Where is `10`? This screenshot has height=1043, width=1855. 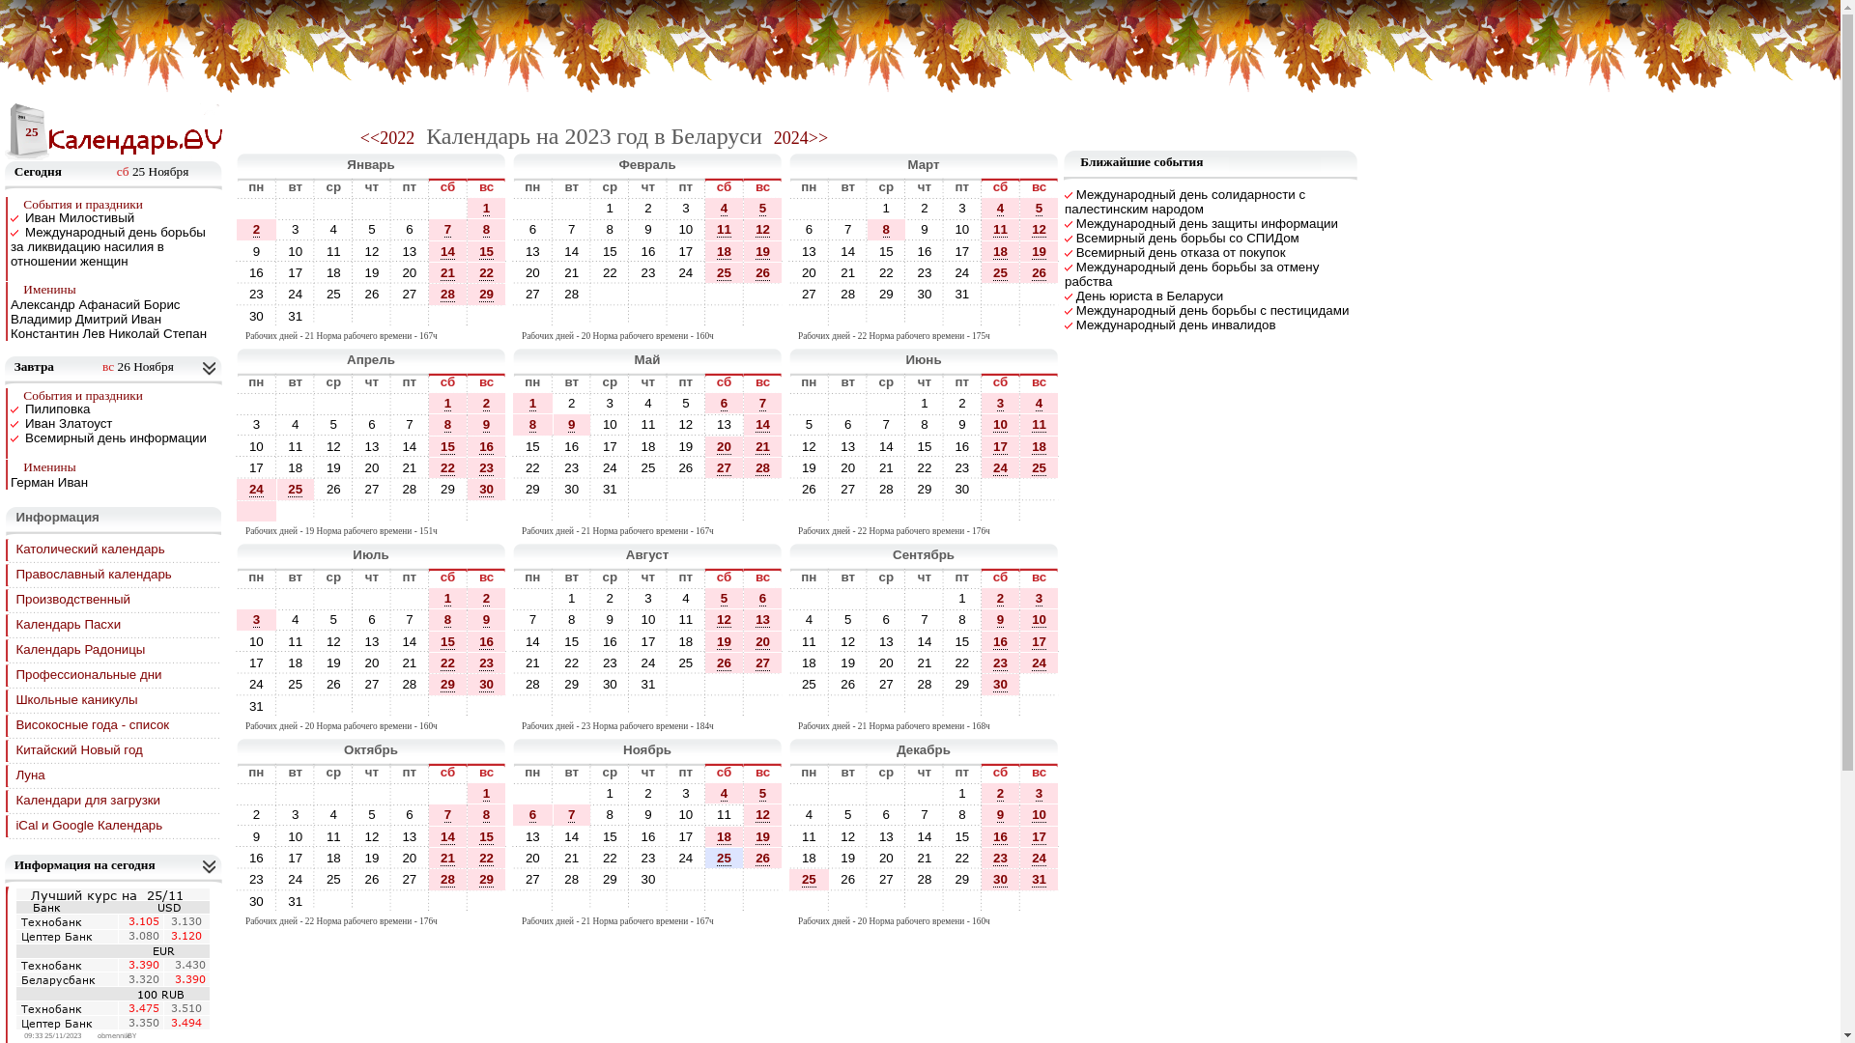
10 is located at coordinates (686, 230).